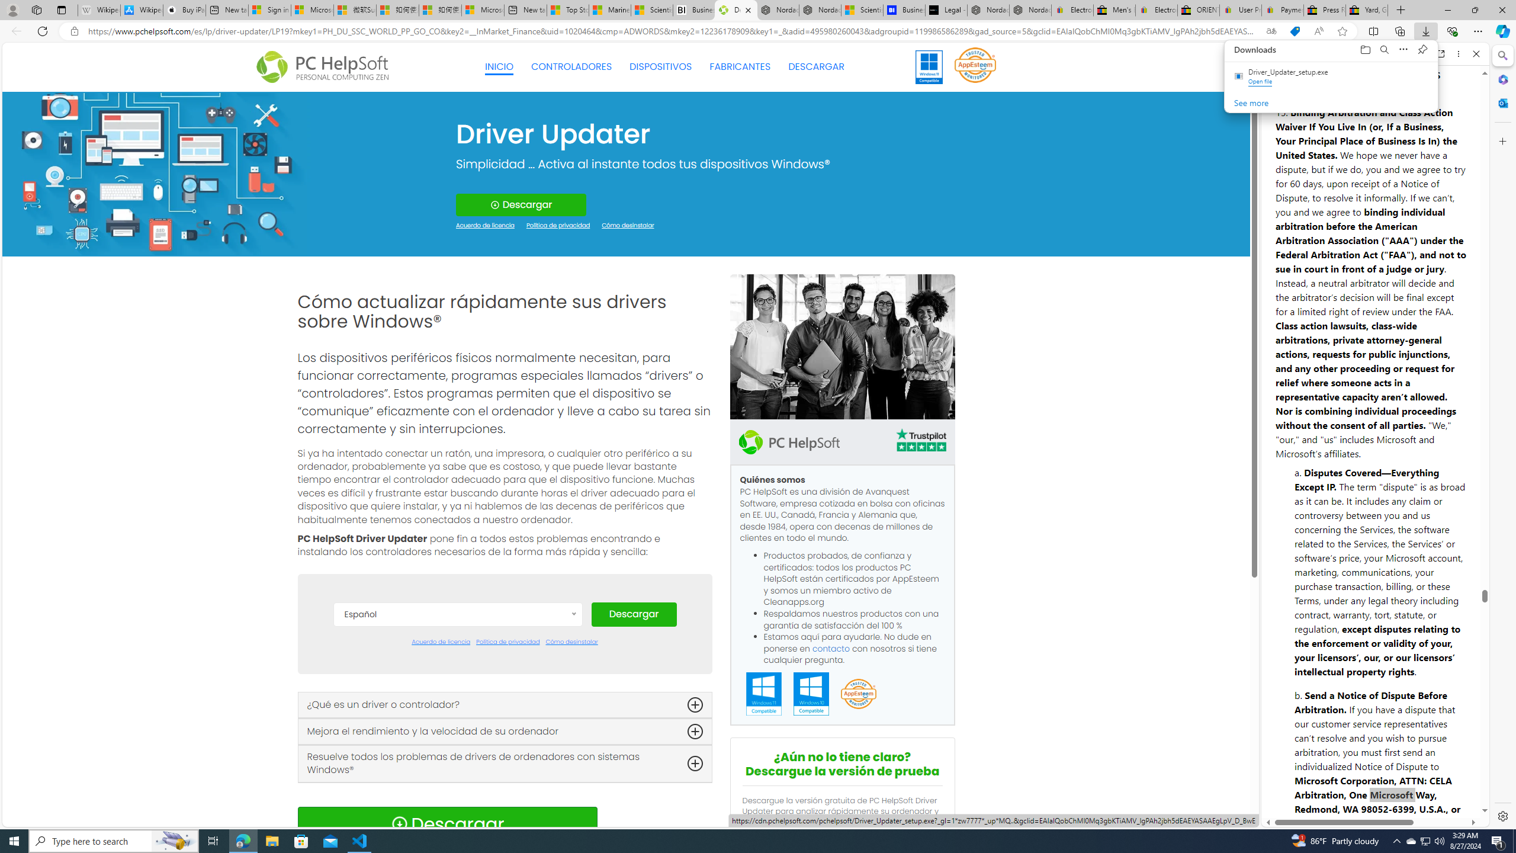 This screenshot has height=853, width=1516. What do you see at coordinates (920, 442) in the screenshot?
I see `TrustPilot` at bounding box center [920, 442].